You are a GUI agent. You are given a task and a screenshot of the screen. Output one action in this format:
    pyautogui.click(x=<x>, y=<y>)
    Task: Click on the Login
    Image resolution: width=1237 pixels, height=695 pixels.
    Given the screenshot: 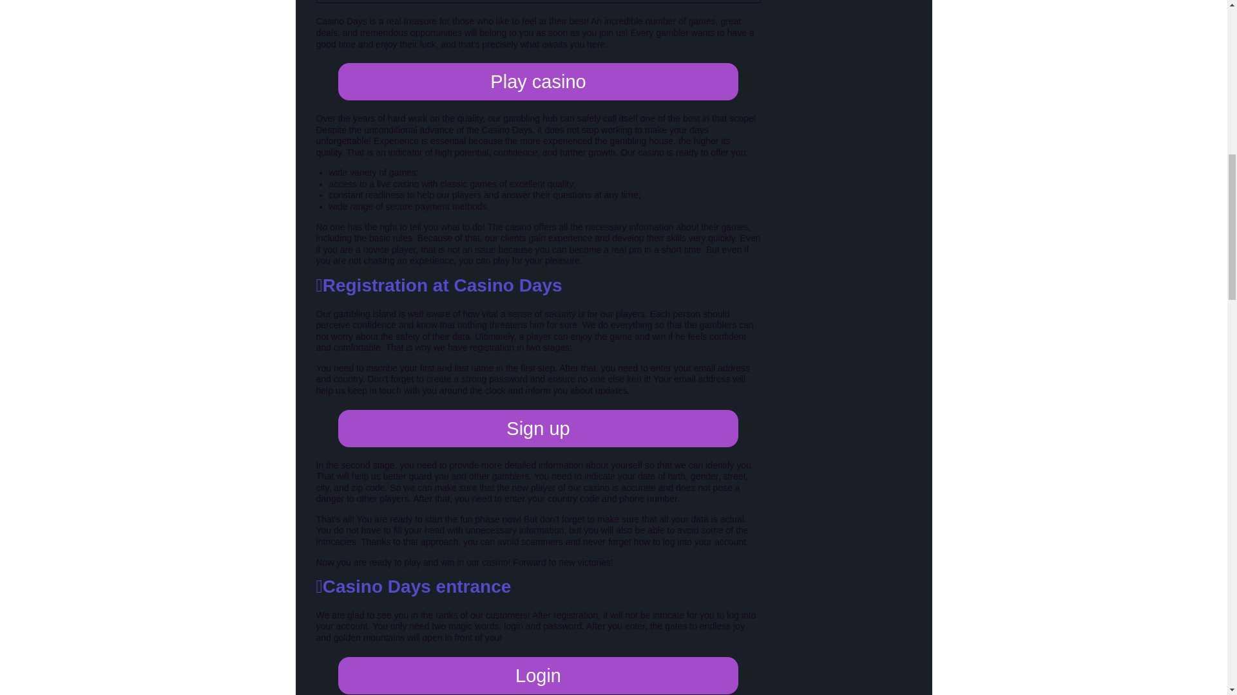 What is the action you would take?
    pyautogui.click(x=538, y=675)
    